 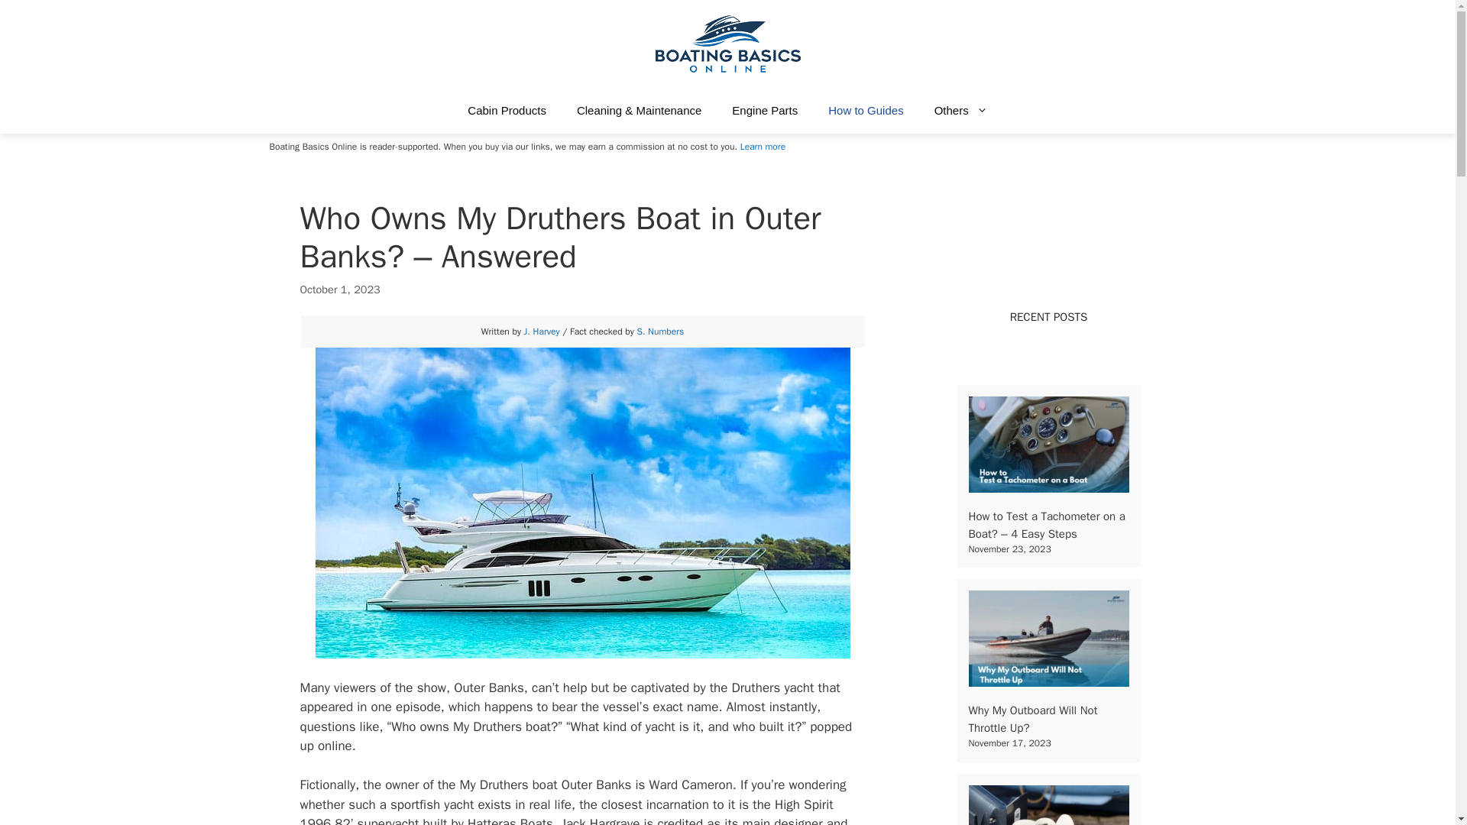 What do you see at coordinates (507, 110) in the screenshot?
I see `Cabin Products` at bounding box center [507, 110].